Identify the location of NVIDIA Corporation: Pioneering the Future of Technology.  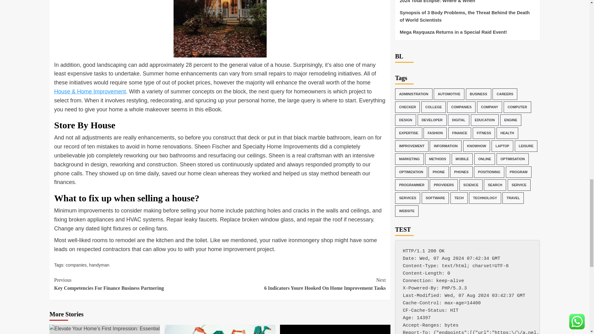
(303, 284).